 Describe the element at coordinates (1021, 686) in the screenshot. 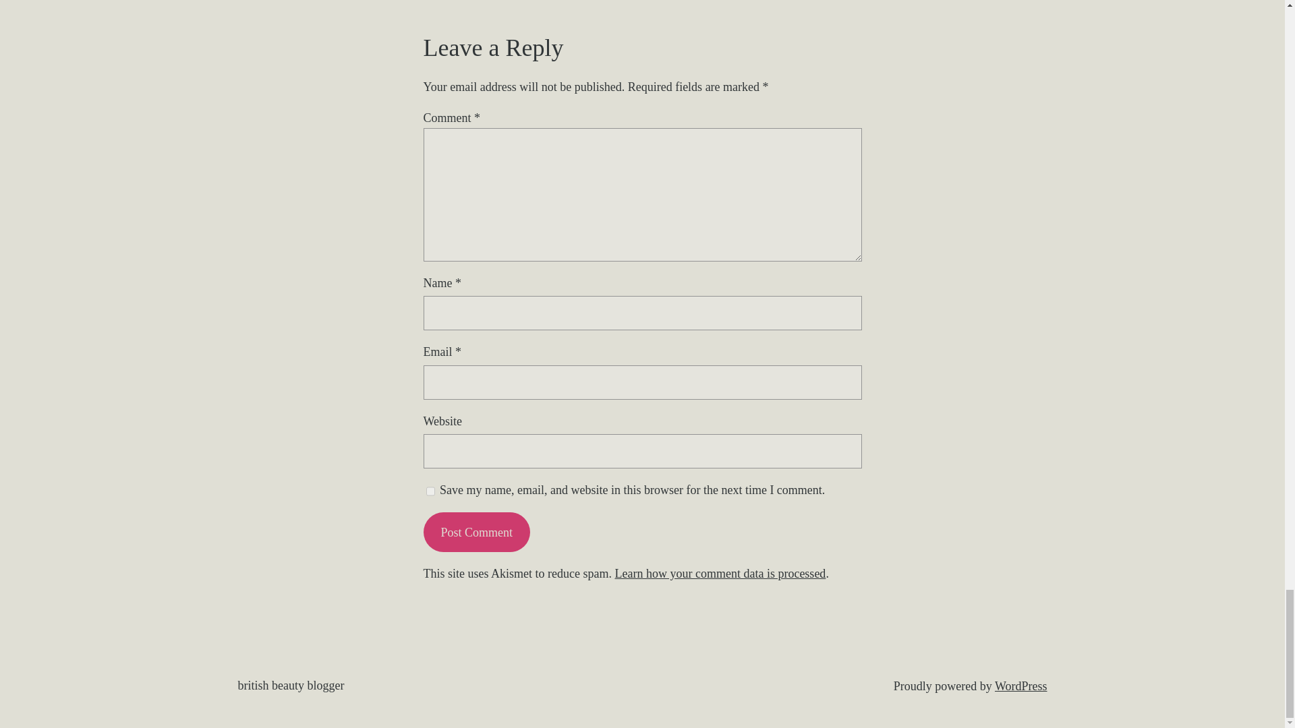

I see `WordPress` at that location.